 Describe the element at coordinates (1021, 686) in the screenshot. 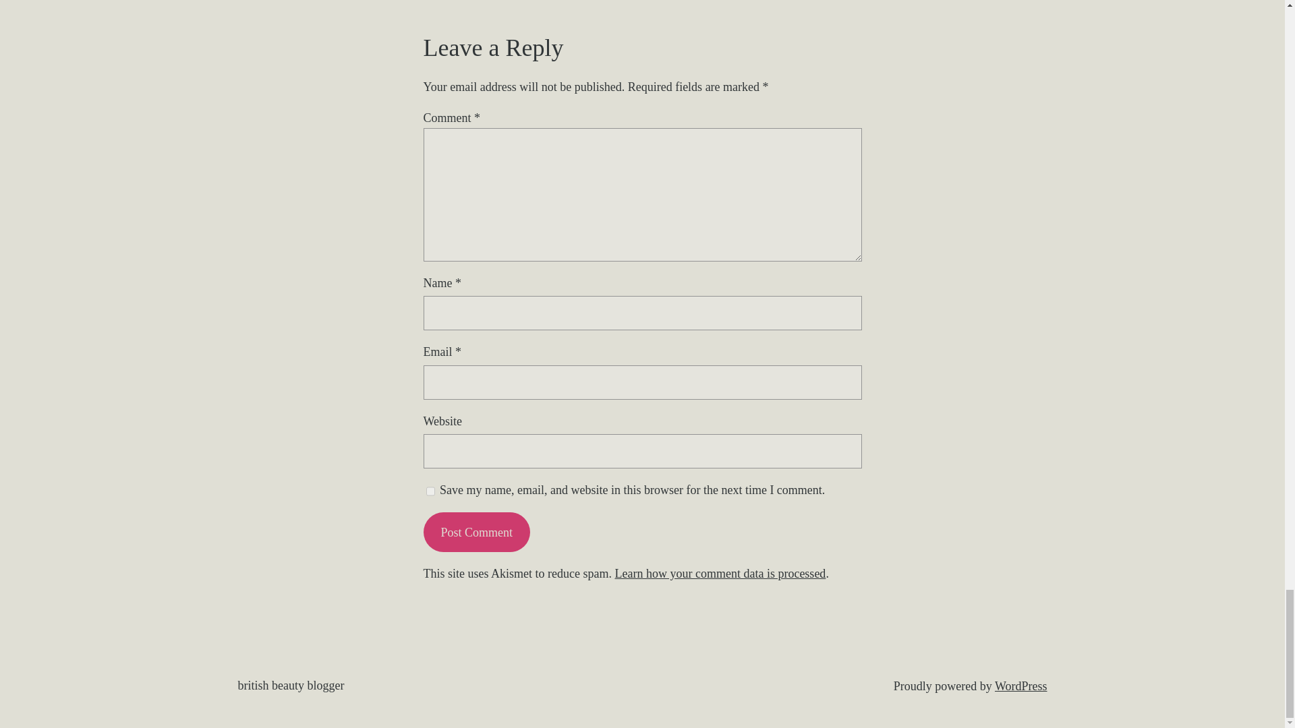

I see `WordPress` at that location.